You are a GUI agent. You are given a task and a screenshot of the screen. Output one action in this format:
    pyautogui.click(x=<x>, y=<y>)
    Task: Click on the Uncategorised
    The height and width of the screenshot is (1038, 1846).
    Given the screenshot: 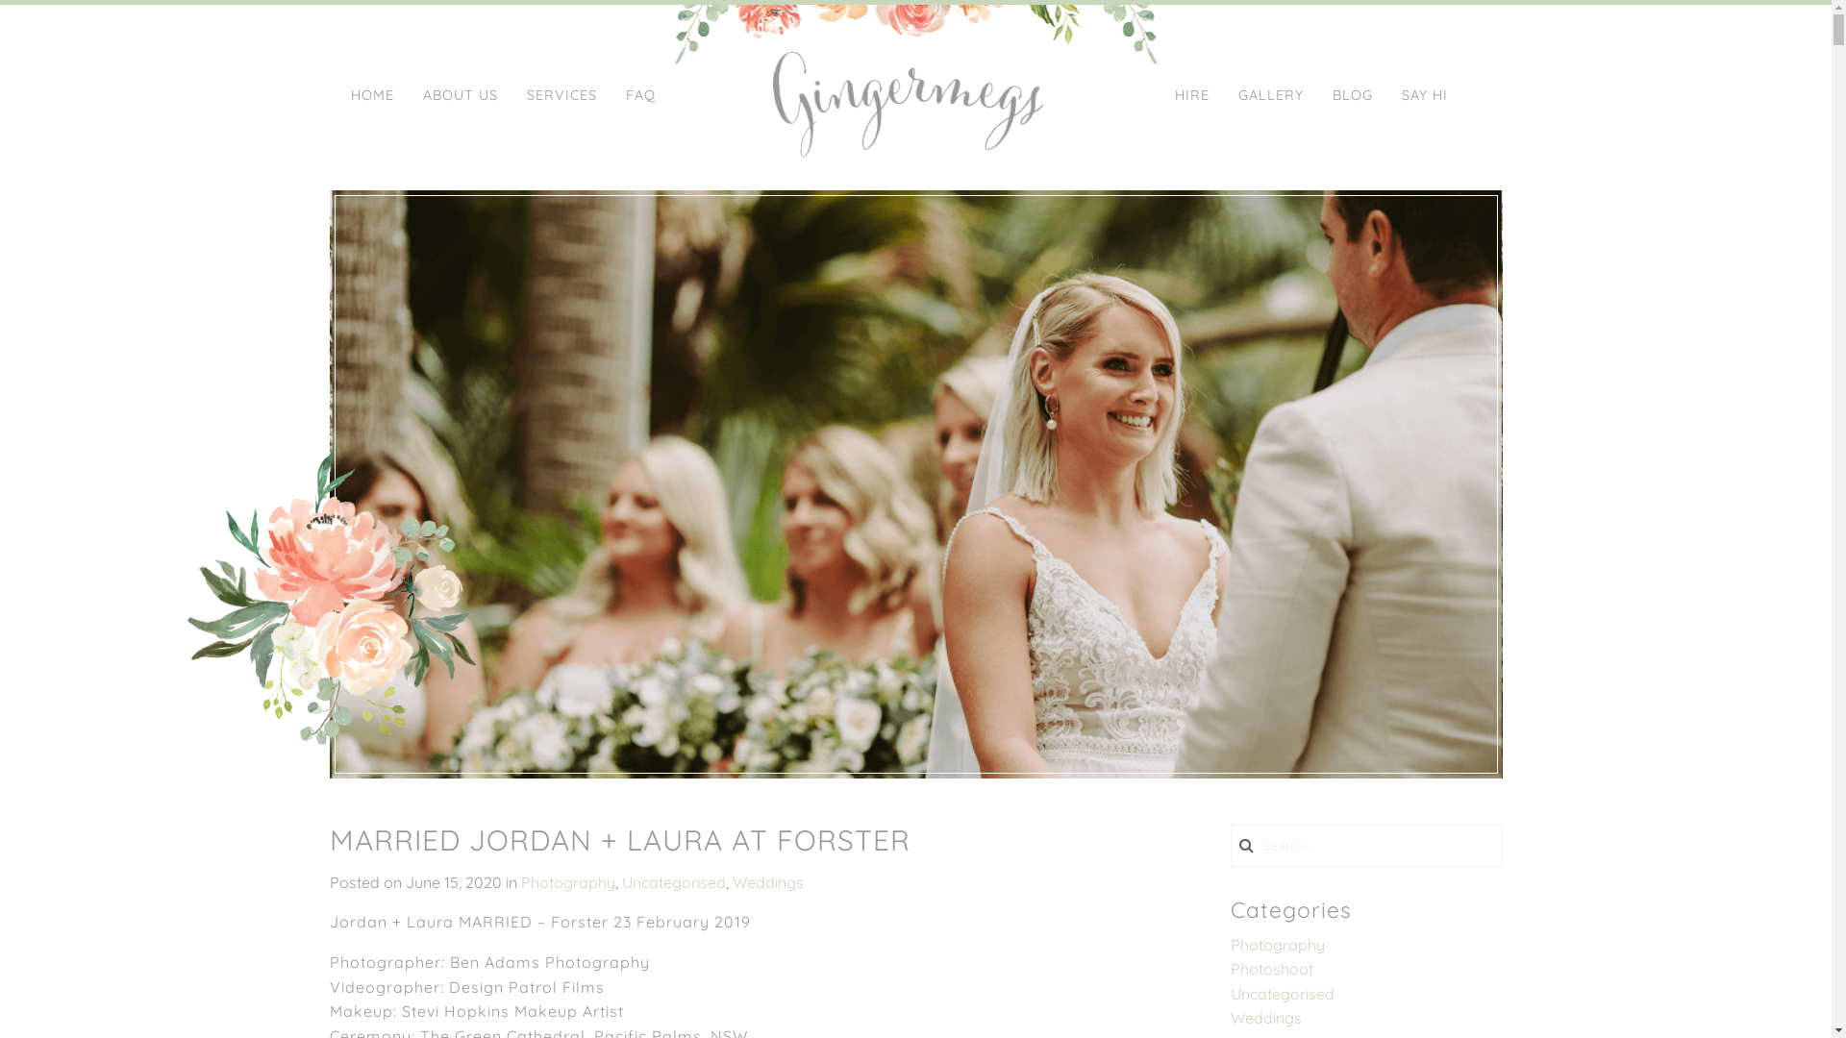 What is the action you would take?
    pyautogui.click(x=673, y=882)
    